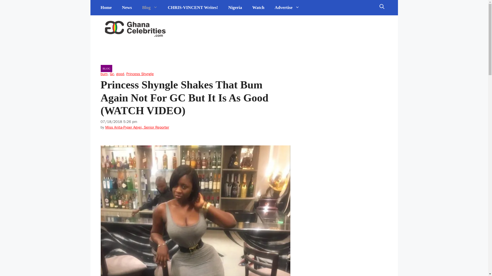 The image size is (492, 276). I want to click on View all posts by Miss Anita-Pyper Agyei, Senior Reporter, so click(137, 127).